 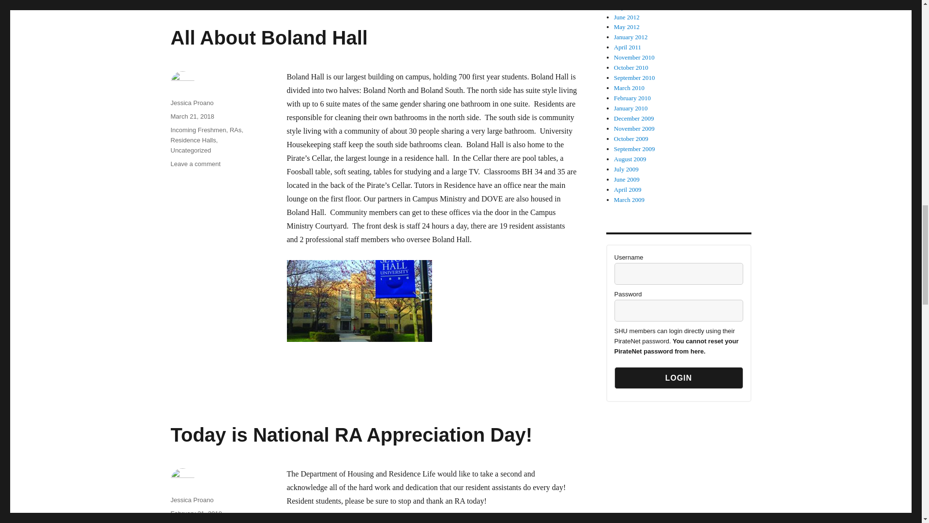 I want to click on Login, so click(x=192, y=500).